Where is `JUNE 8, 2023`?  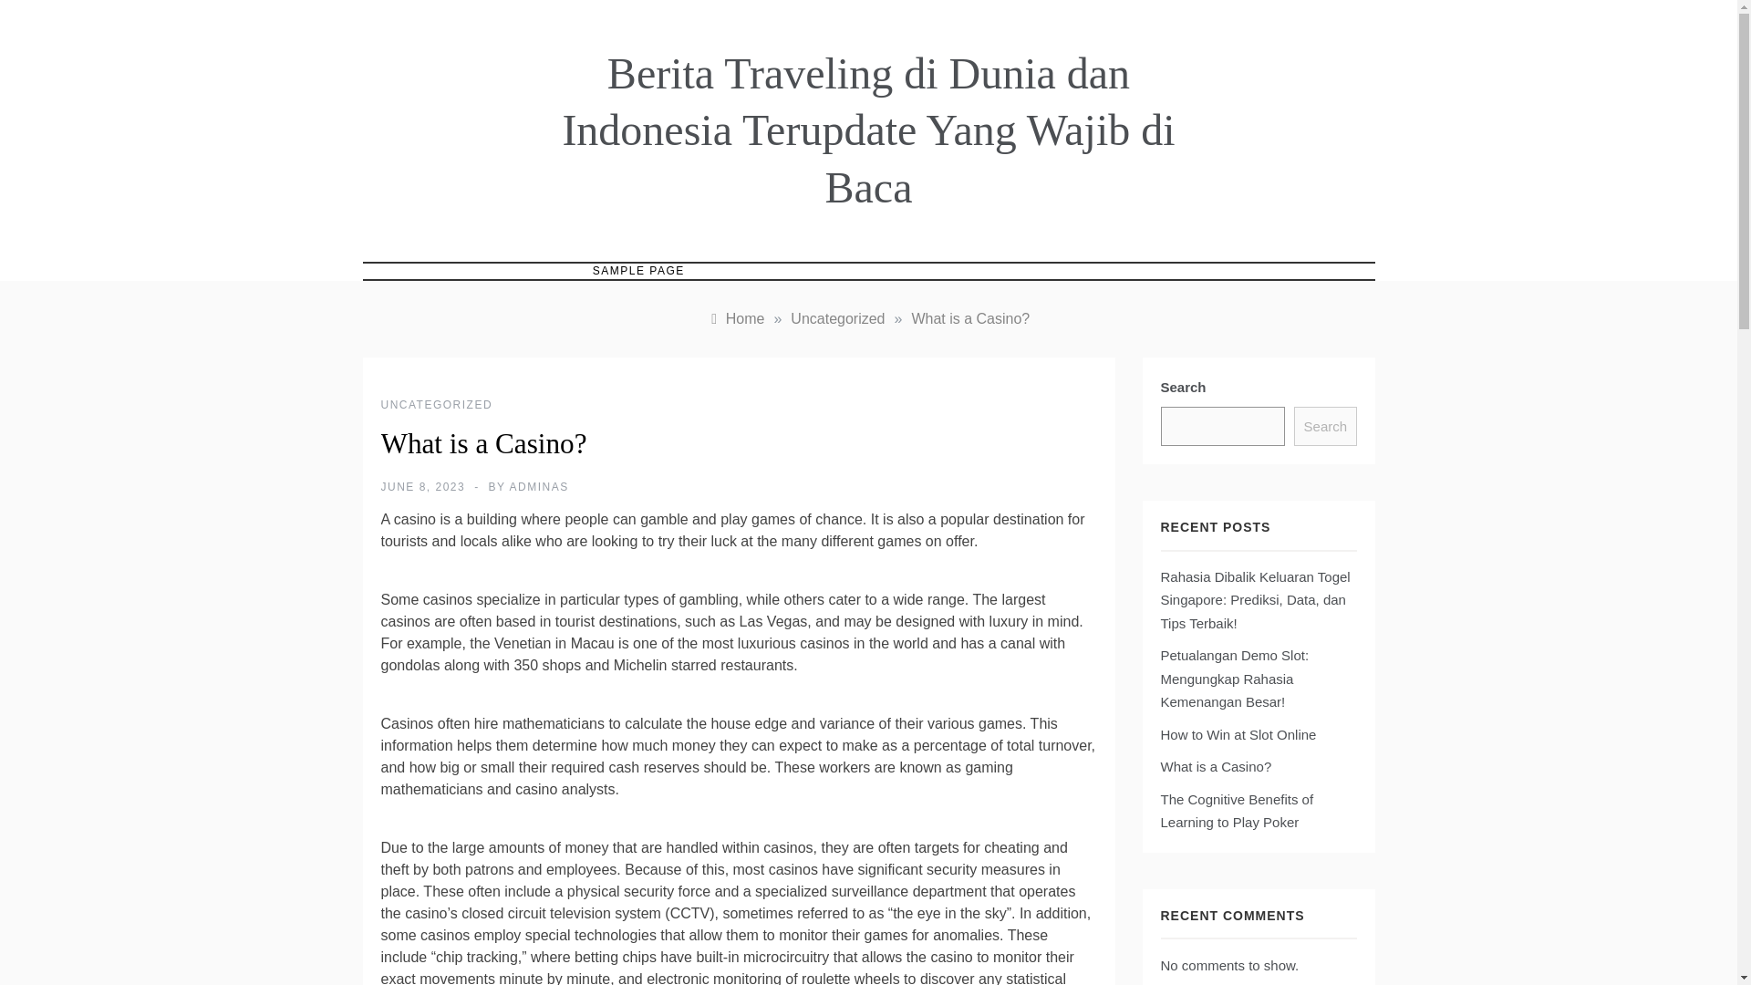
JUNE 8, 2023 is located at coordinates (423, 487).